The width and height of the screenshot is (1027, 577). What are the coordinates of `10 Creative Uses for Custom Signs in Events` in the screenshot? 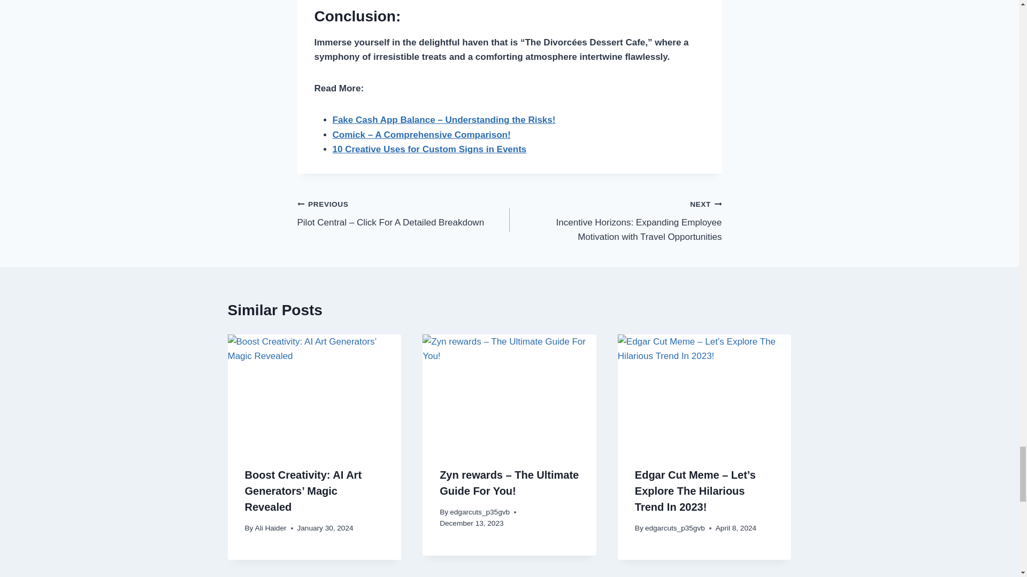 It's located at (430, 150).